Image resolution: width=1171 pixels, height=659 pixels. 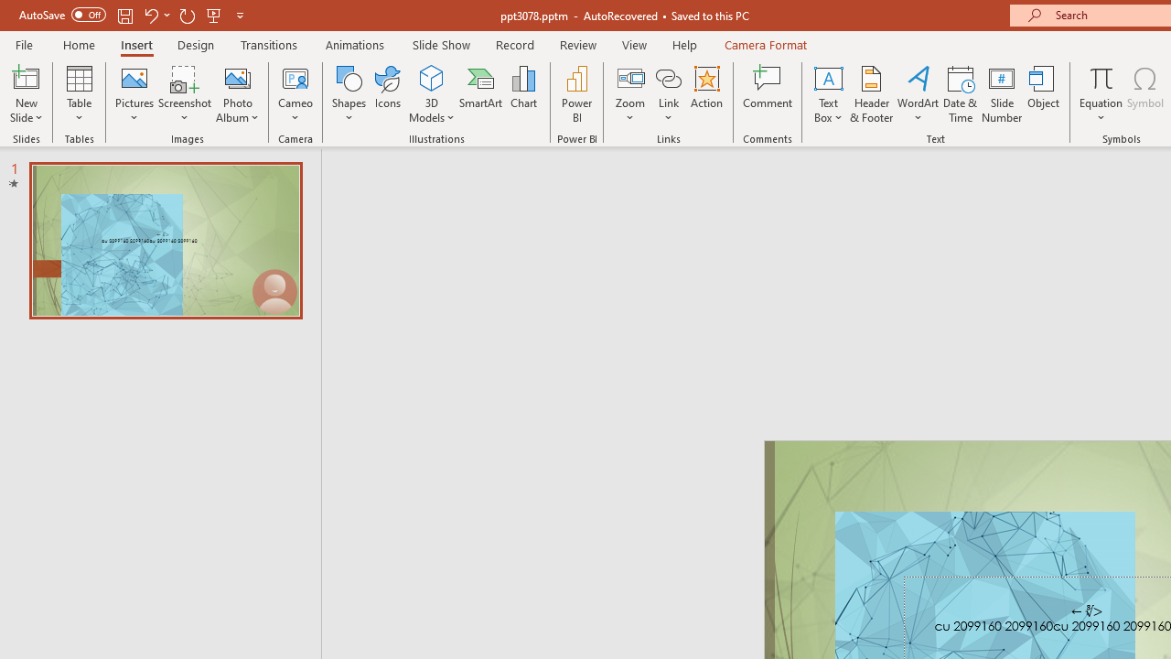 I want to click on Symbol..., so click(x=1145, y=93).